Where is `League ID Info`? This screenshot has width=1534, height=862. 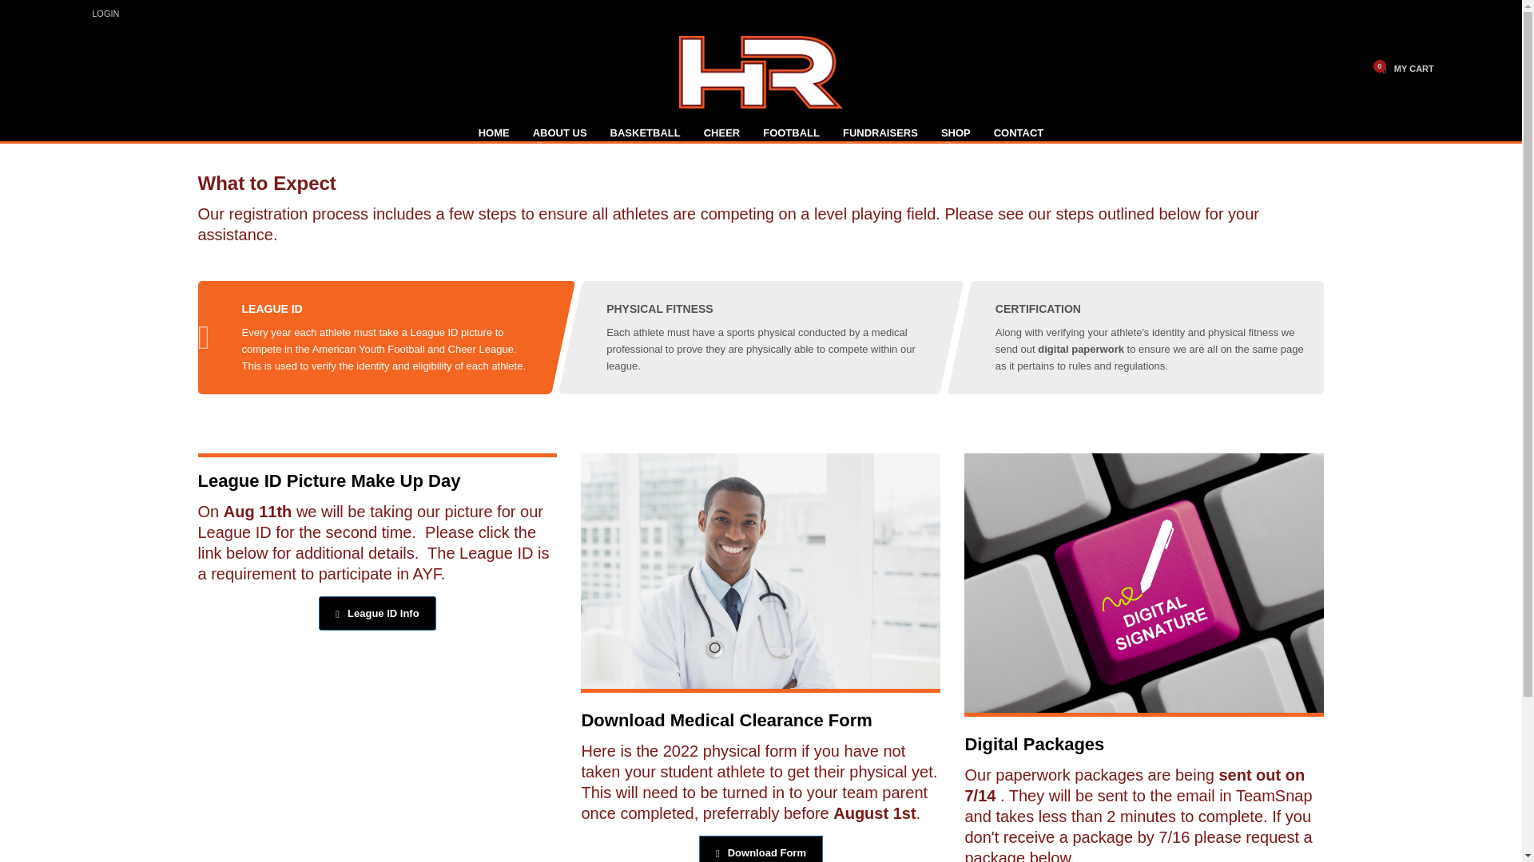
League ID Info is located at coordinates (377, 613).